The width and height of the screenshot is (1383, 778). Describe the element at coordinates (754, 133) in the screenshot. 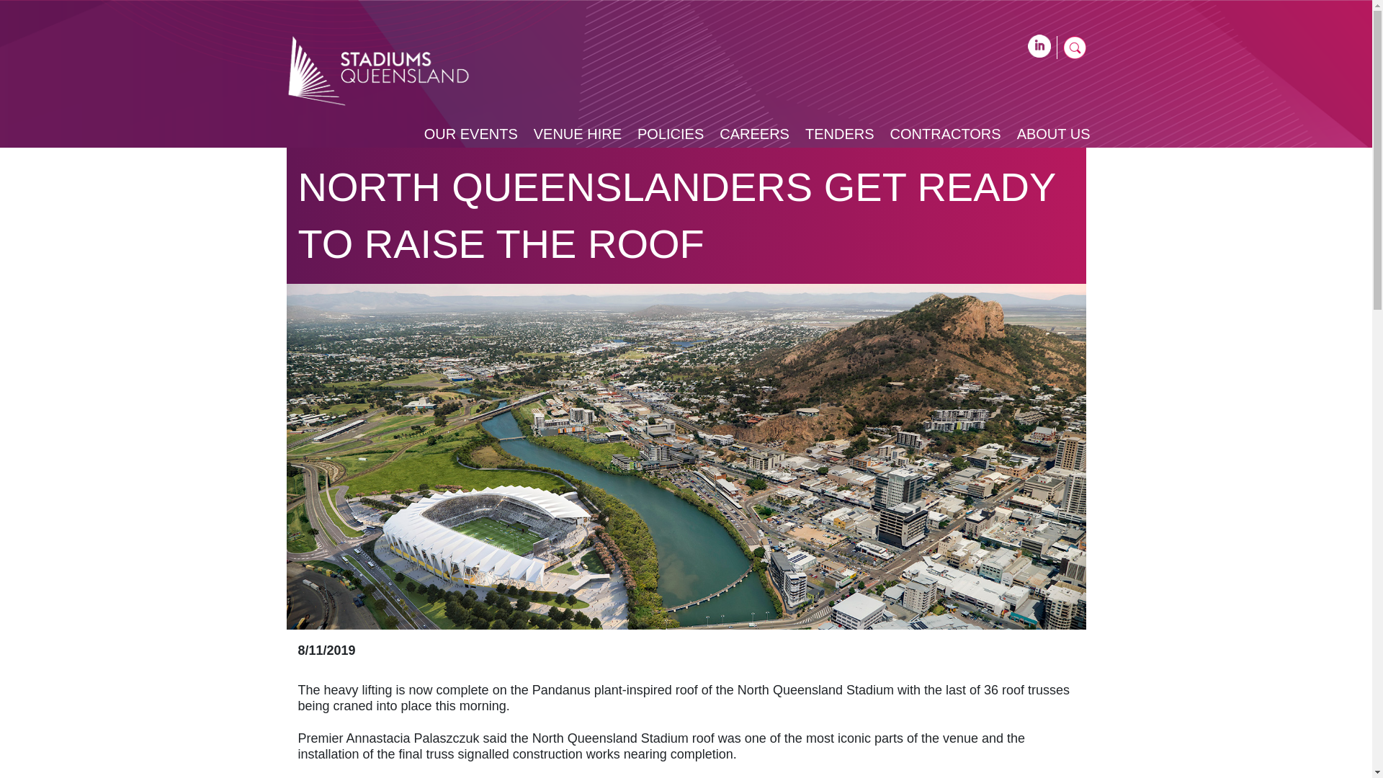

I see `CAREERS` at that location.